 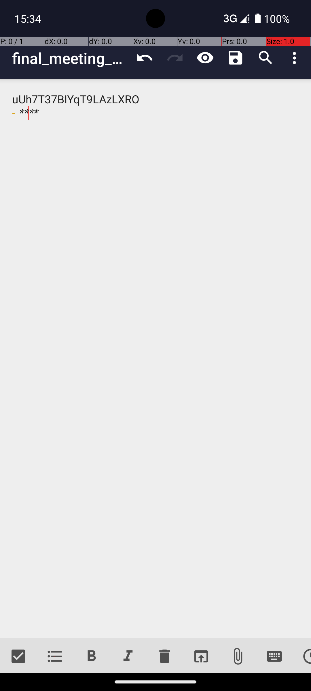 What do you see at coordinates (71, 58) in the screenshot?
I see `final_meeting_notes_project_team` at bounding box center [71, 58].